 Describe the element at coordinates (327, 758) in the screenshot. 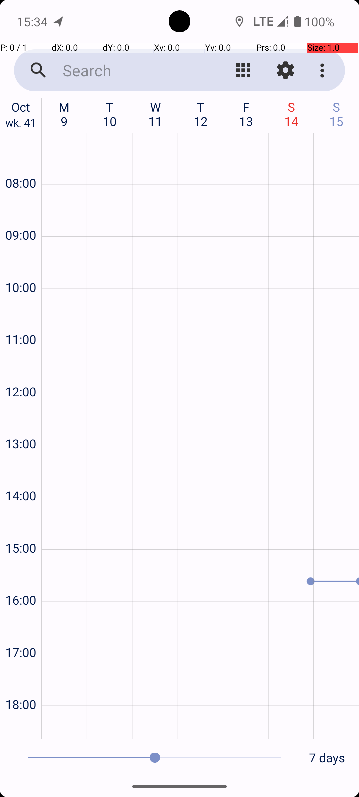

I see `7 days` at that location.